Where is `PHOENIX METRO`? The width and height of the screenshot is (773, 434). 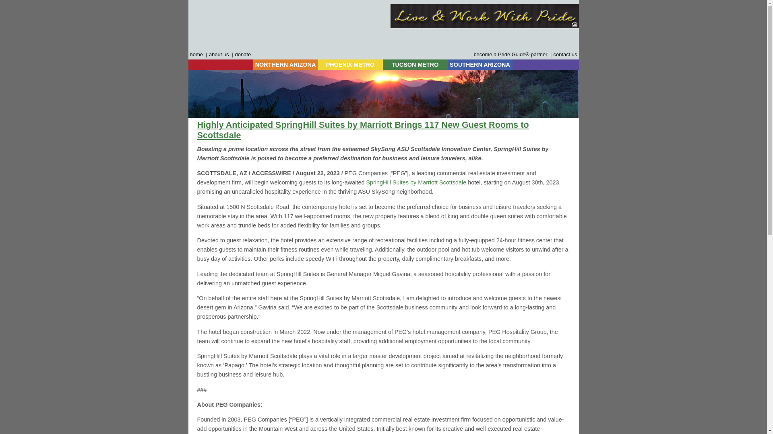 PHOENIX METRO is located at coordinates (350, 64).